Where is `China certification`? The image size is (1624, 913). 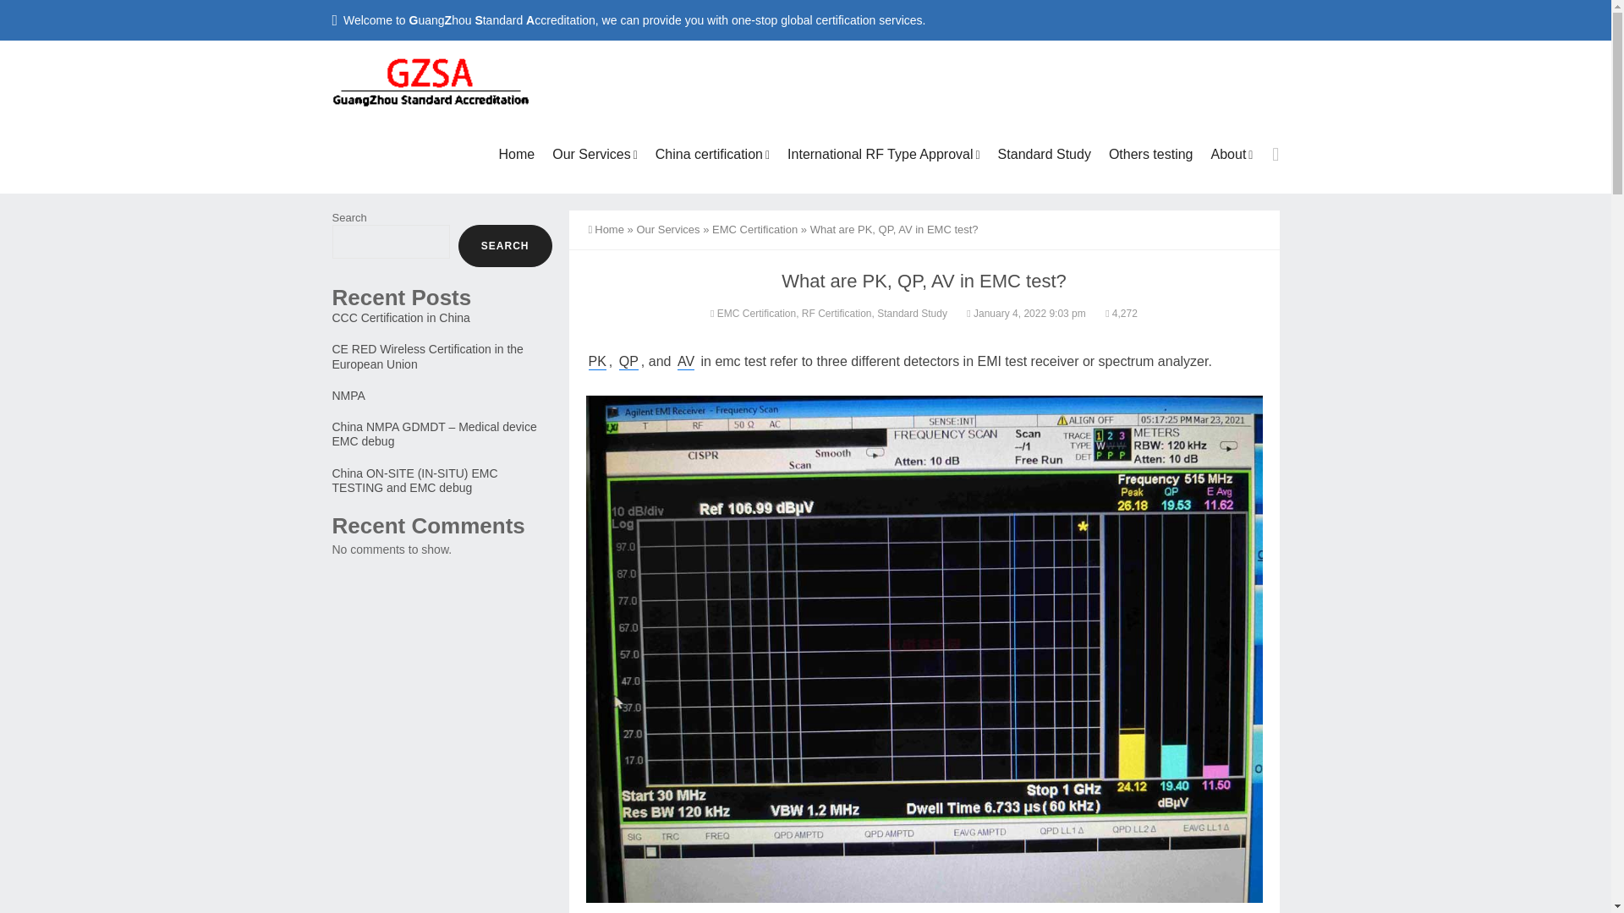 China certification is located at coordinates (712, 155).